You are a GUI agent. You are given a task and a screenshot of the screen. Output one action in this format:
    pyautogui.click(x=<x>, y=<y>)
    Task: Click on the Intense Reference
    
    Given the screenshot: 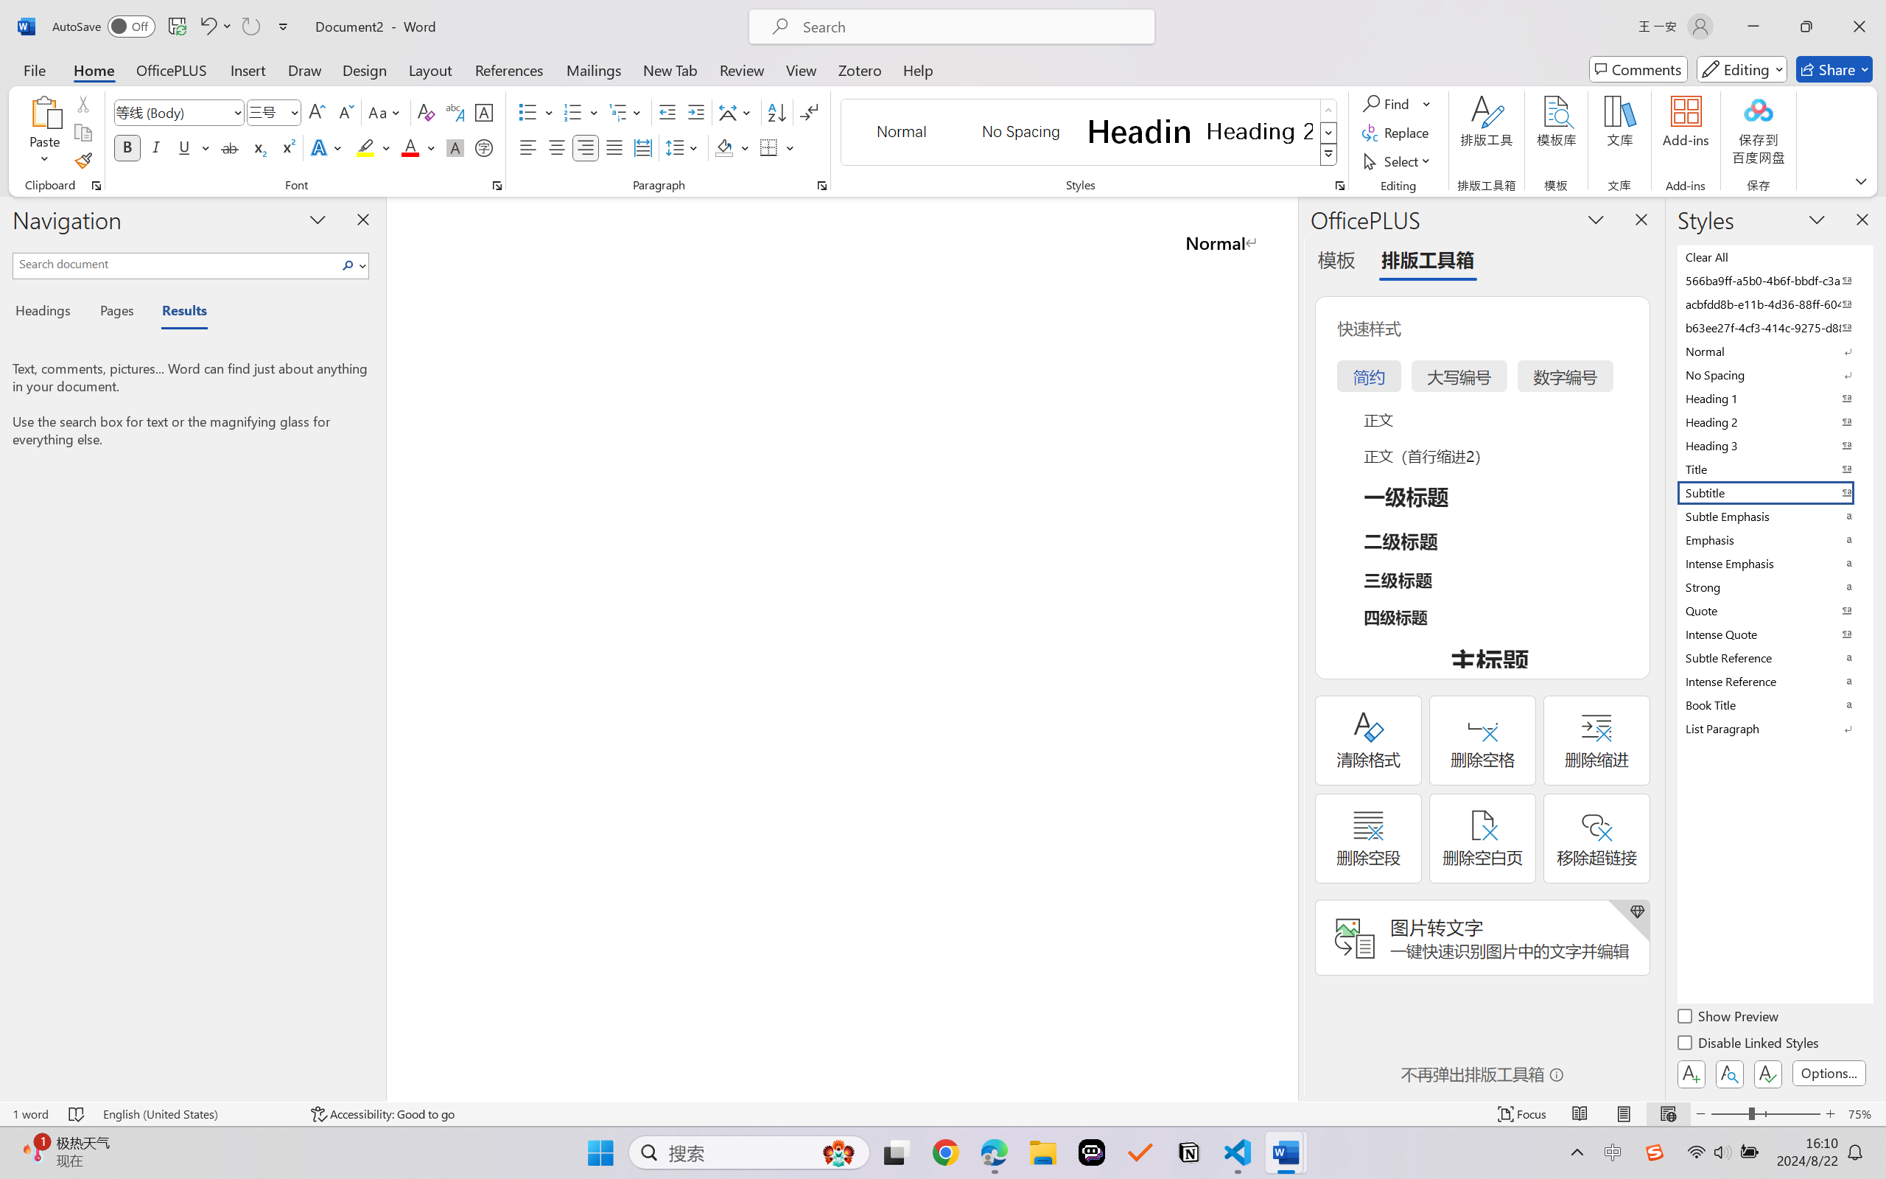 What is the action you would take?
    pyautogui.click(x=1774, y=681)
    